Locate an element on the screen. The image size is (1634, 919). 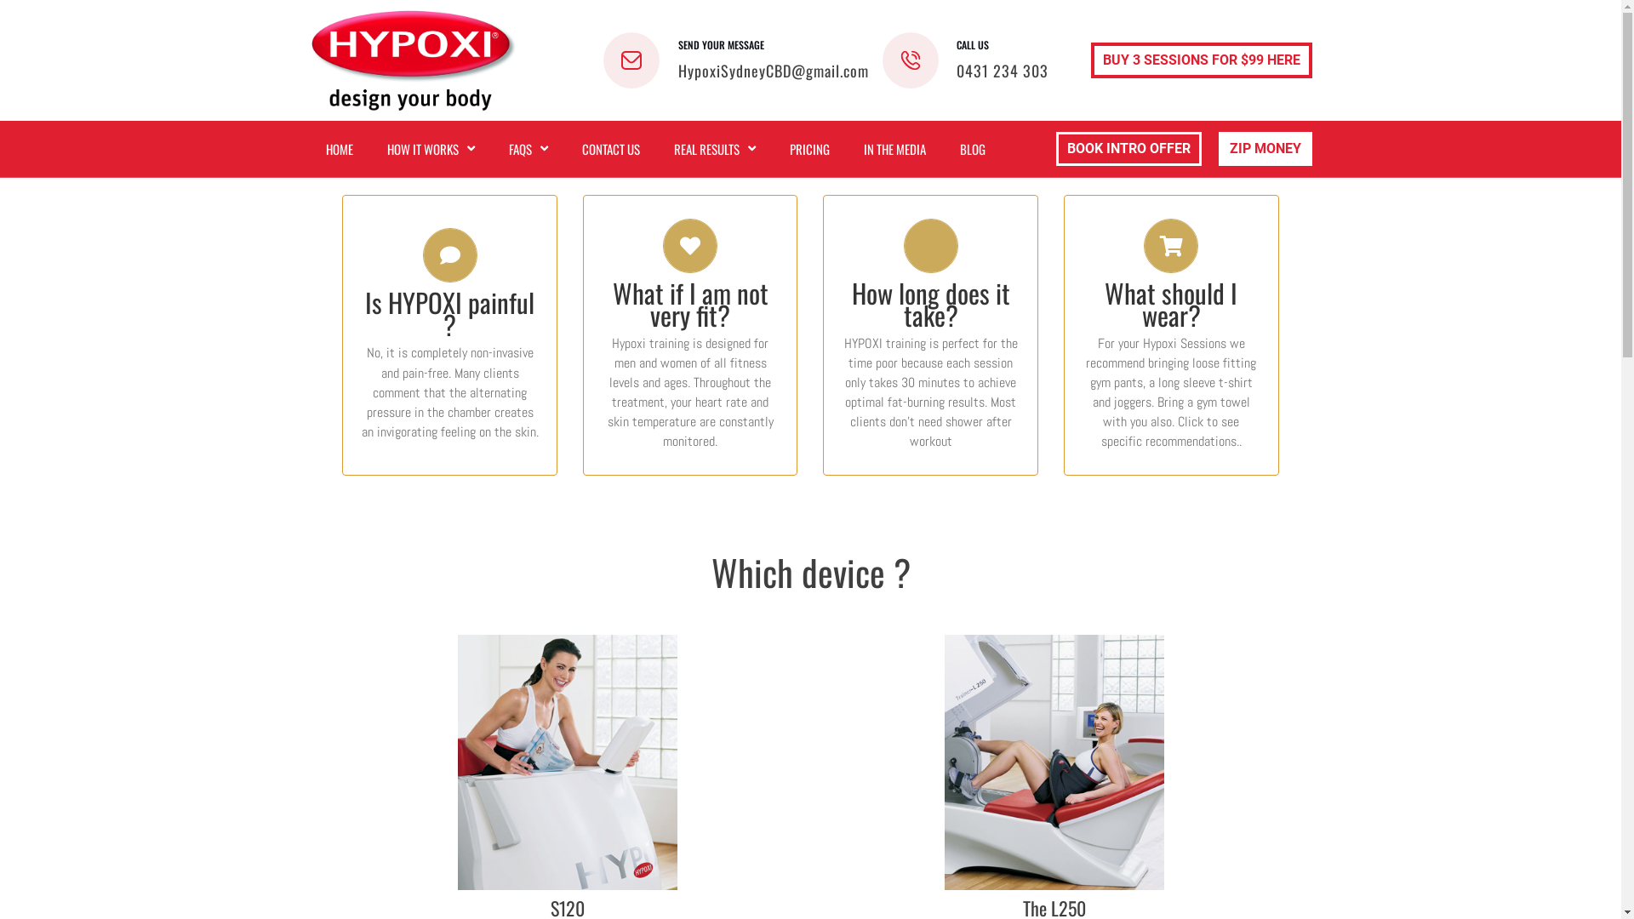
HOME is located at coordinates (339, 149).